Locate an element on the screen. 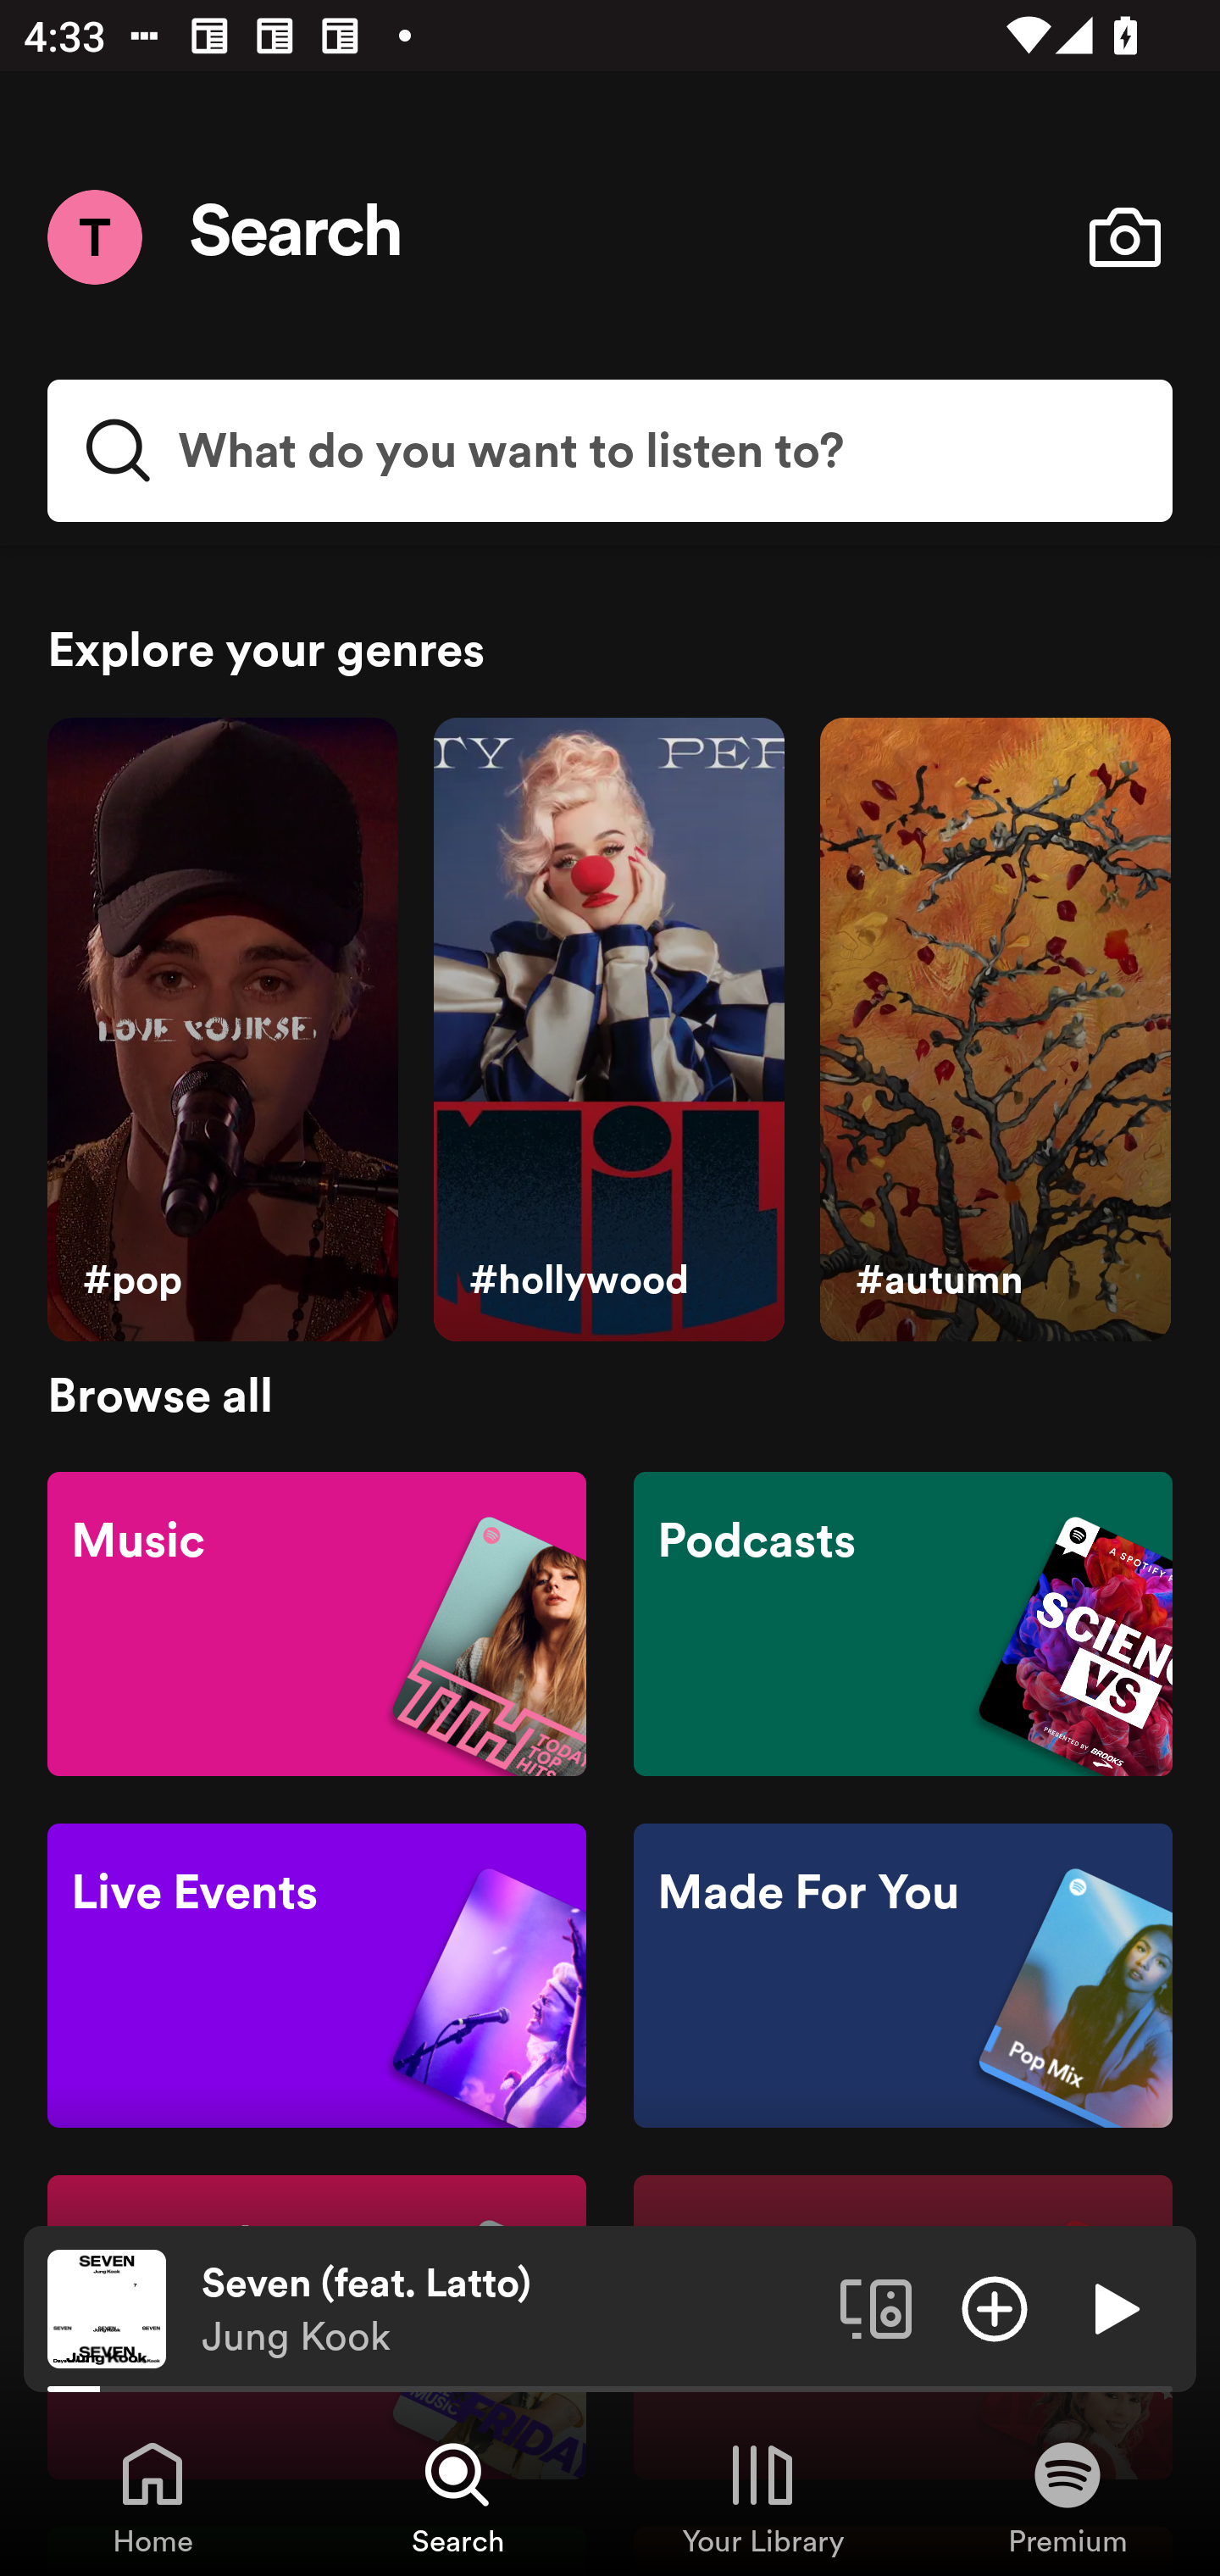  Podcasts is located at coordinates (902, 1622).